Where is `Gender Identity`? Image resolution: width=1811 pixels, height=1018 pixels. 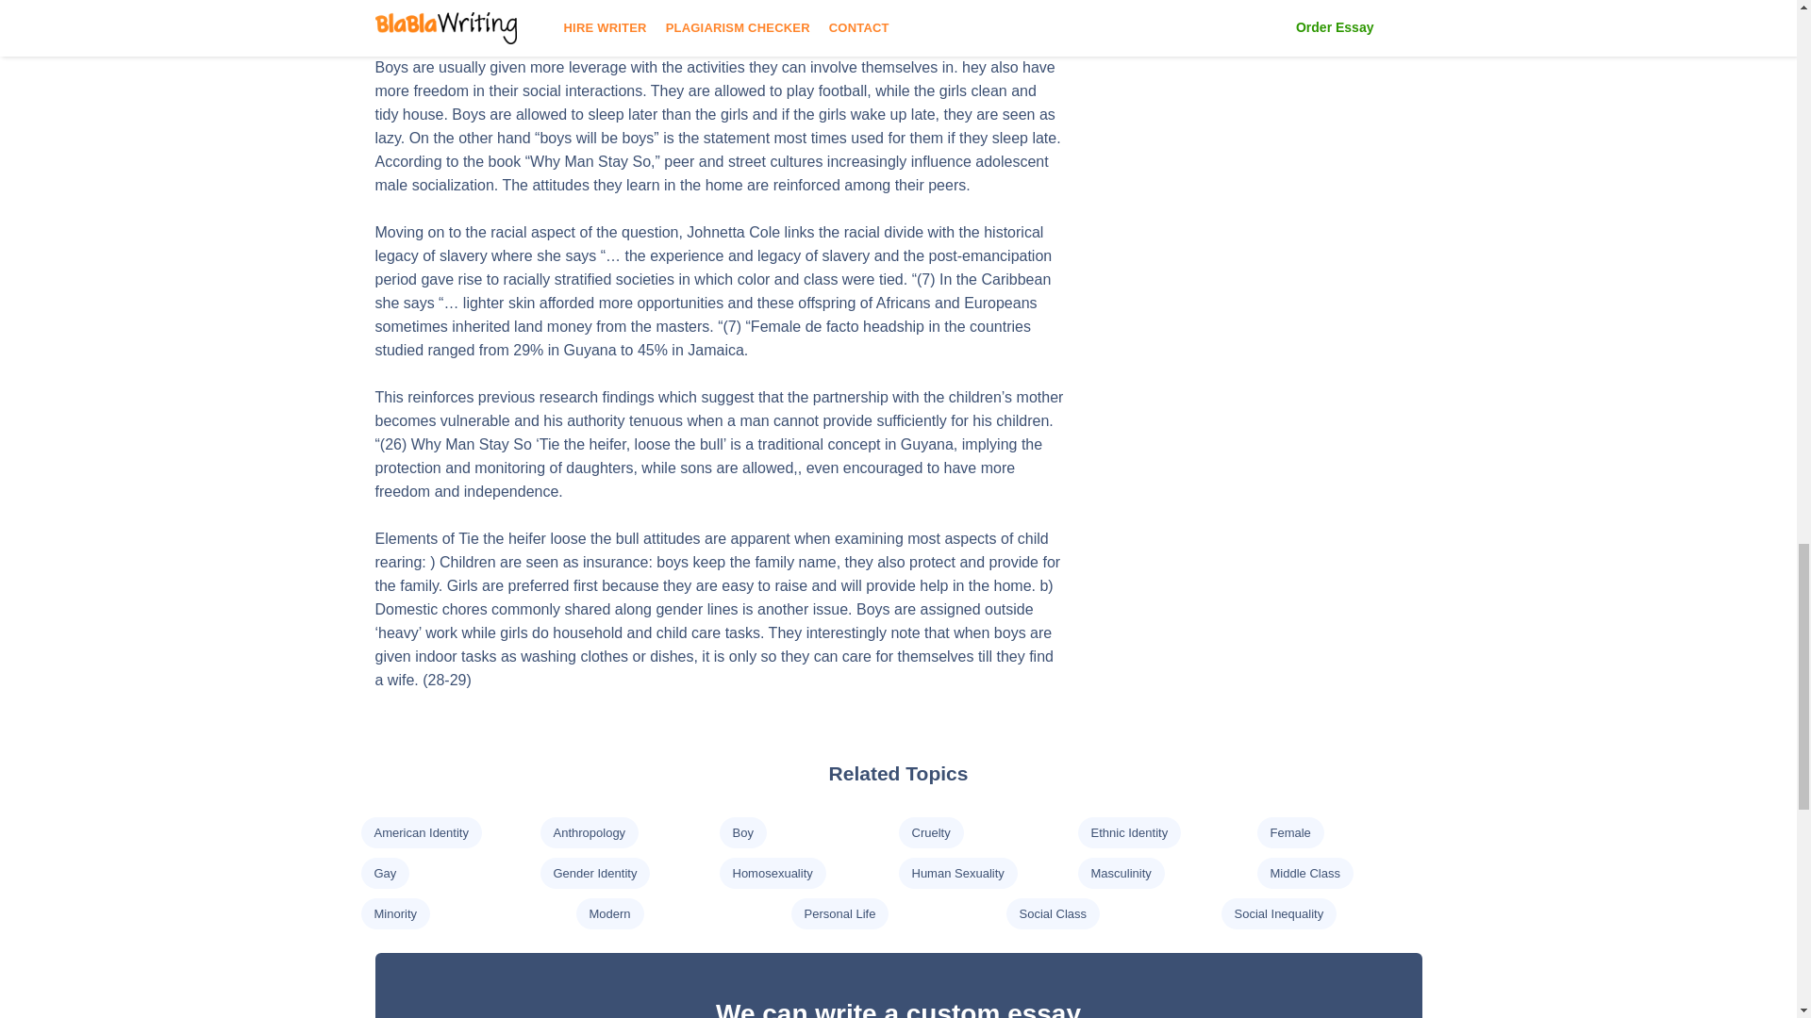 Gender Identity is located at coordinates (594, 873).